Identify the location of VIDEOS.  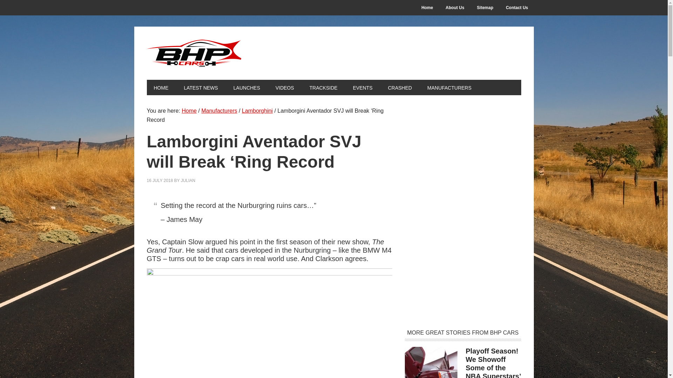
(285, 87).